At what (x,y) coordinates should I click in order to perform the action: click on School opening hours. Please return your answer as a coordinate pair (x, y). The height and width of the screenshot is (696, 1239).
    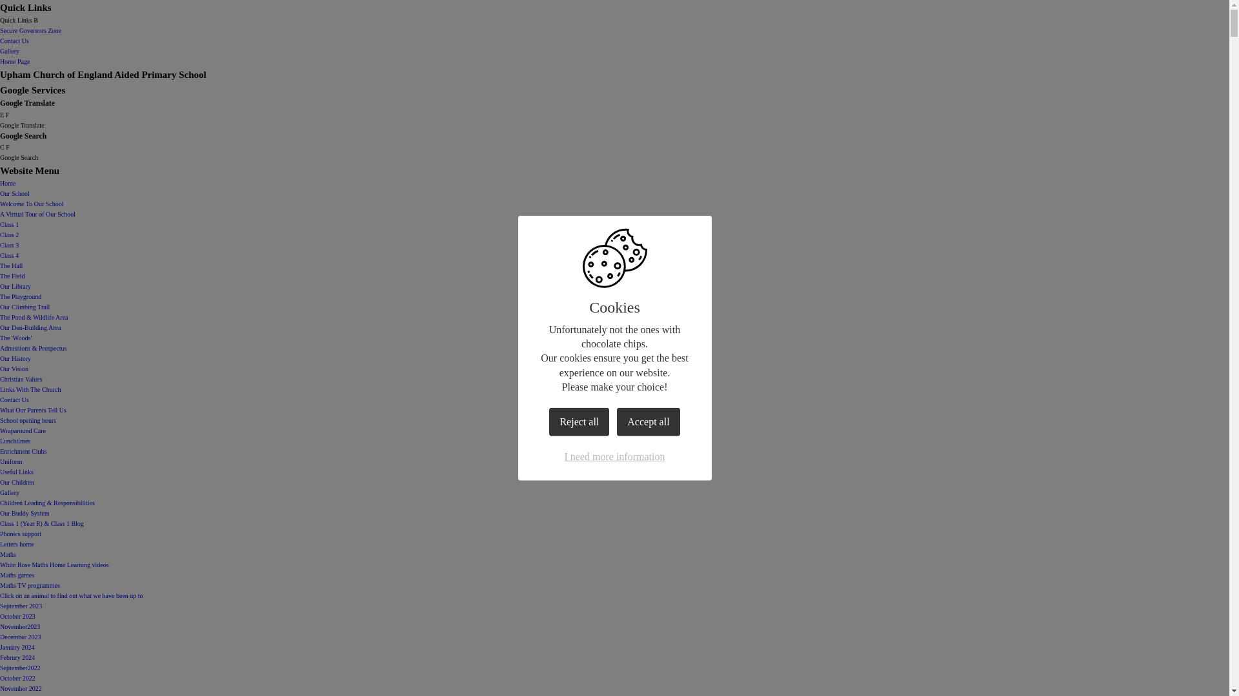
    Looking at the image, I should click on (28, 420).